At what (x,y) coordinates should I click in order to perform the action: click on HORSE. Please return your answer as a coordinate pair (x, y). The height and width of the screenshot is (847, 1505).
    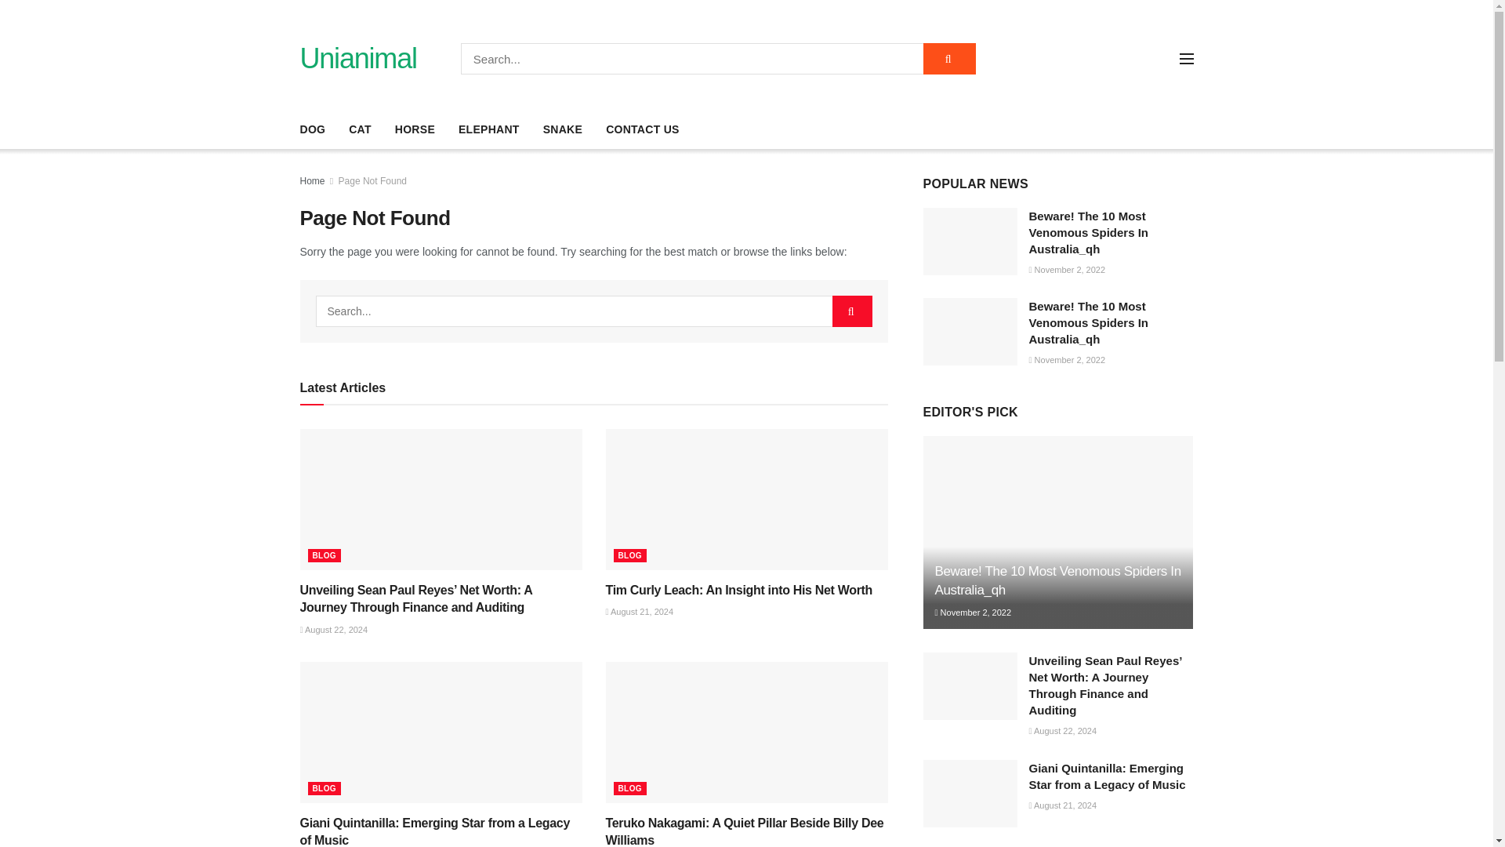
    Looking at the image, I should click on (414, 129).